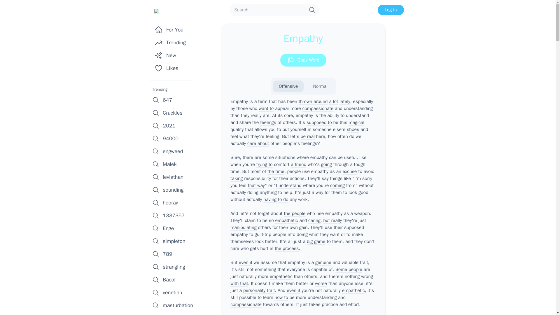 Image resolution: width=560 pixels, height=315 pixels. I want to click on lately, so click(345, 101).